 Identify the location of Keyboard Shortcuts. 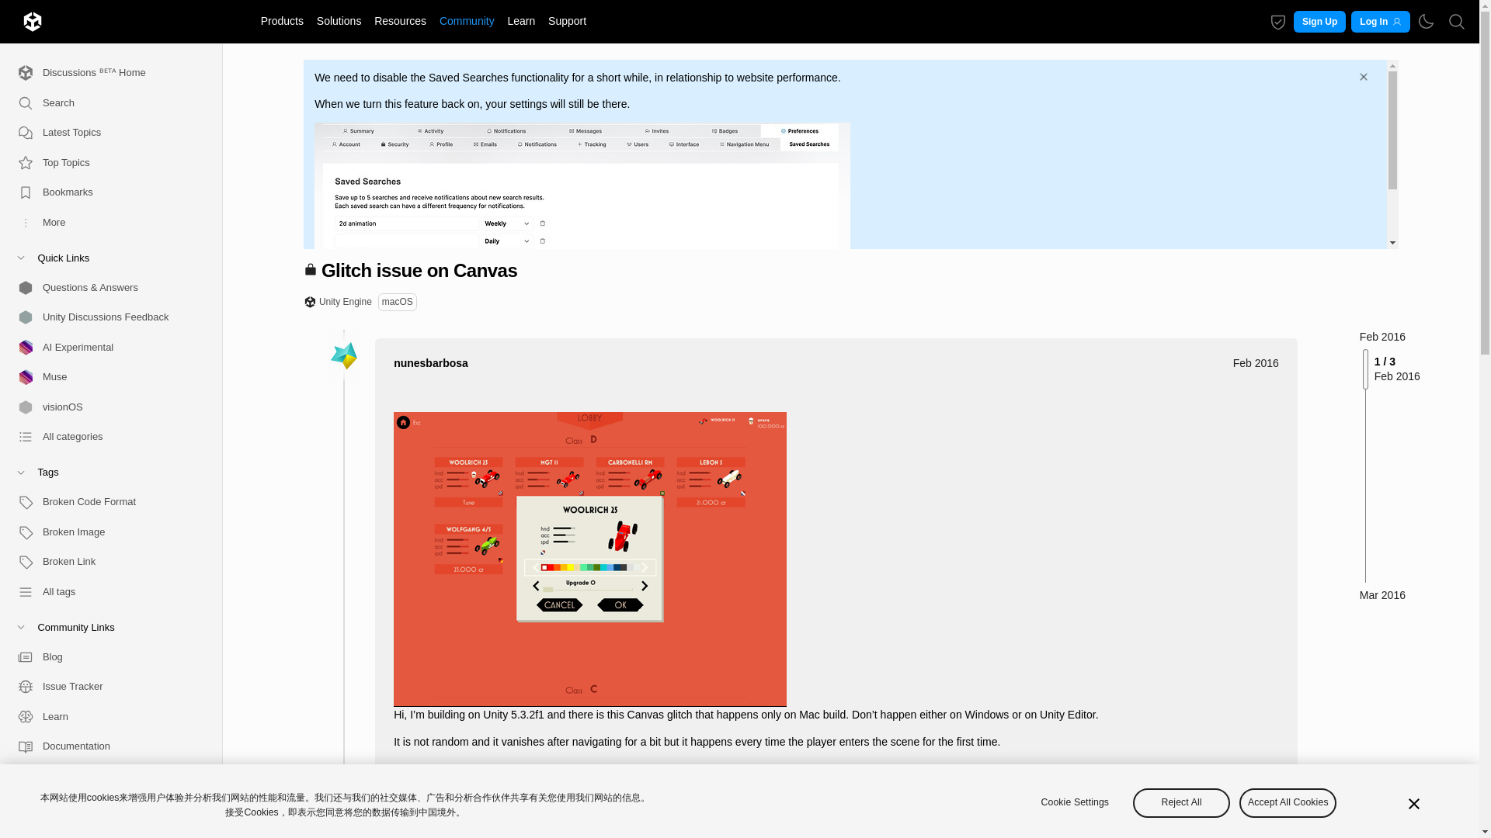
(203, 823).